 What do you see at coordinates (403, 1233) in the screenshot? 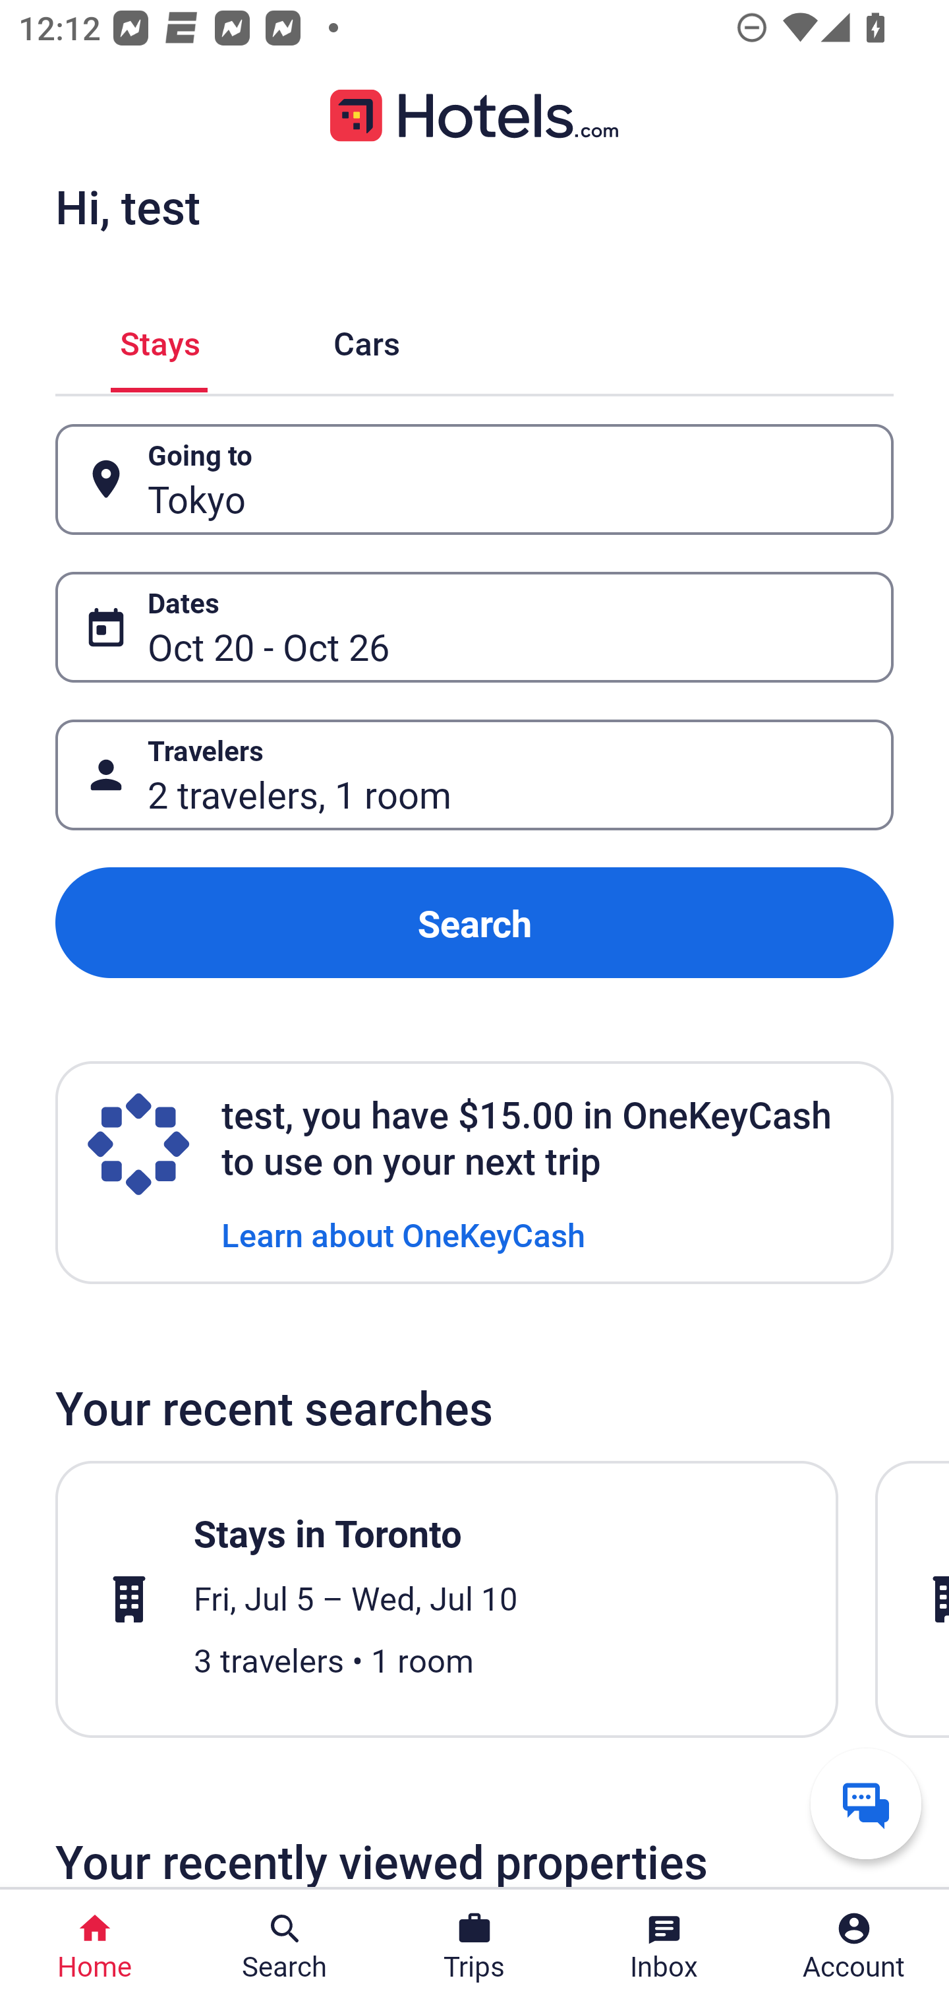
I see `Learn about OneKeyCash Learn about OneKeyCash Link` at bounding box center [403, 1233].